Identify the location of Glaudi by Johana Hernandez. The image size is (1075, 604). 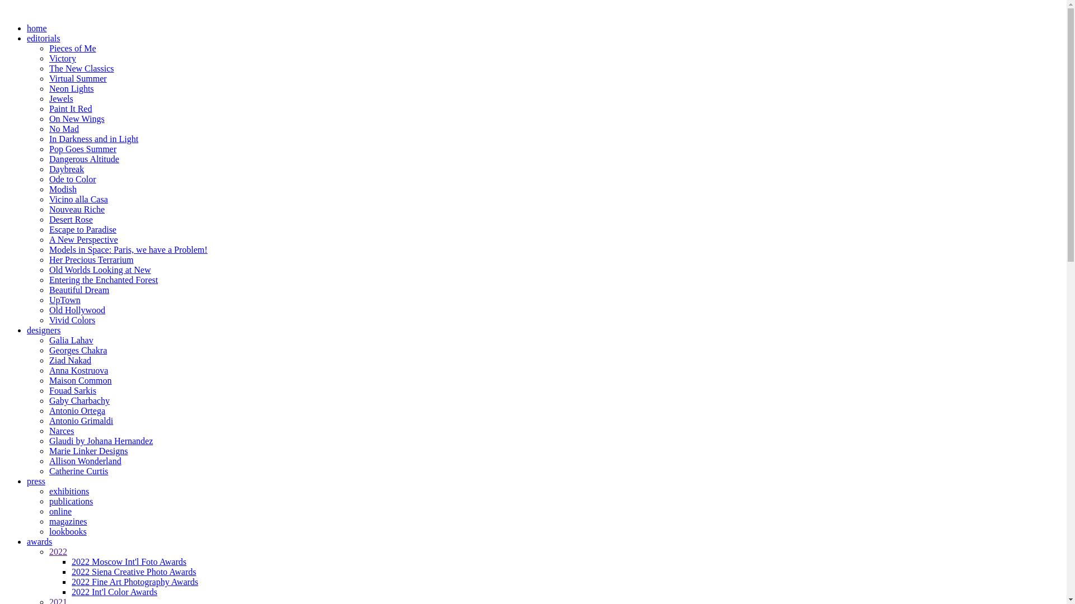
(101, 441).